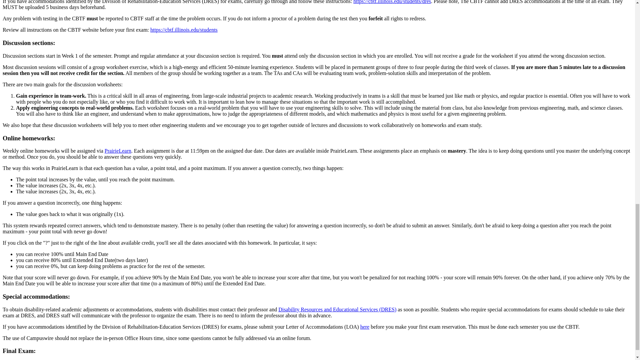 The image size is (640, 360). What do you see at coordinates (28, 43) in the screenshot?
I see `Discussion sections` at bounding box center [28, 43].